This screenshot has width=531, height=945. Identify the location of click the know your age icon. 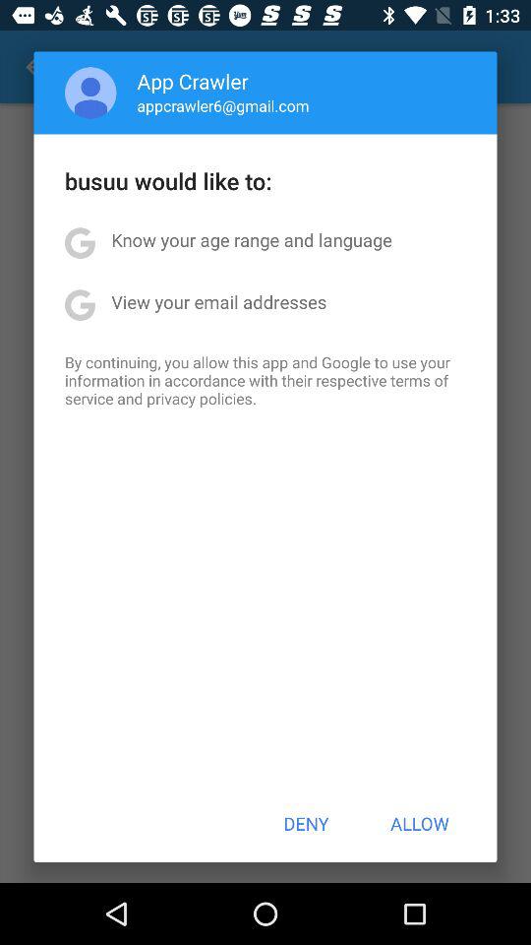
(252, 240).